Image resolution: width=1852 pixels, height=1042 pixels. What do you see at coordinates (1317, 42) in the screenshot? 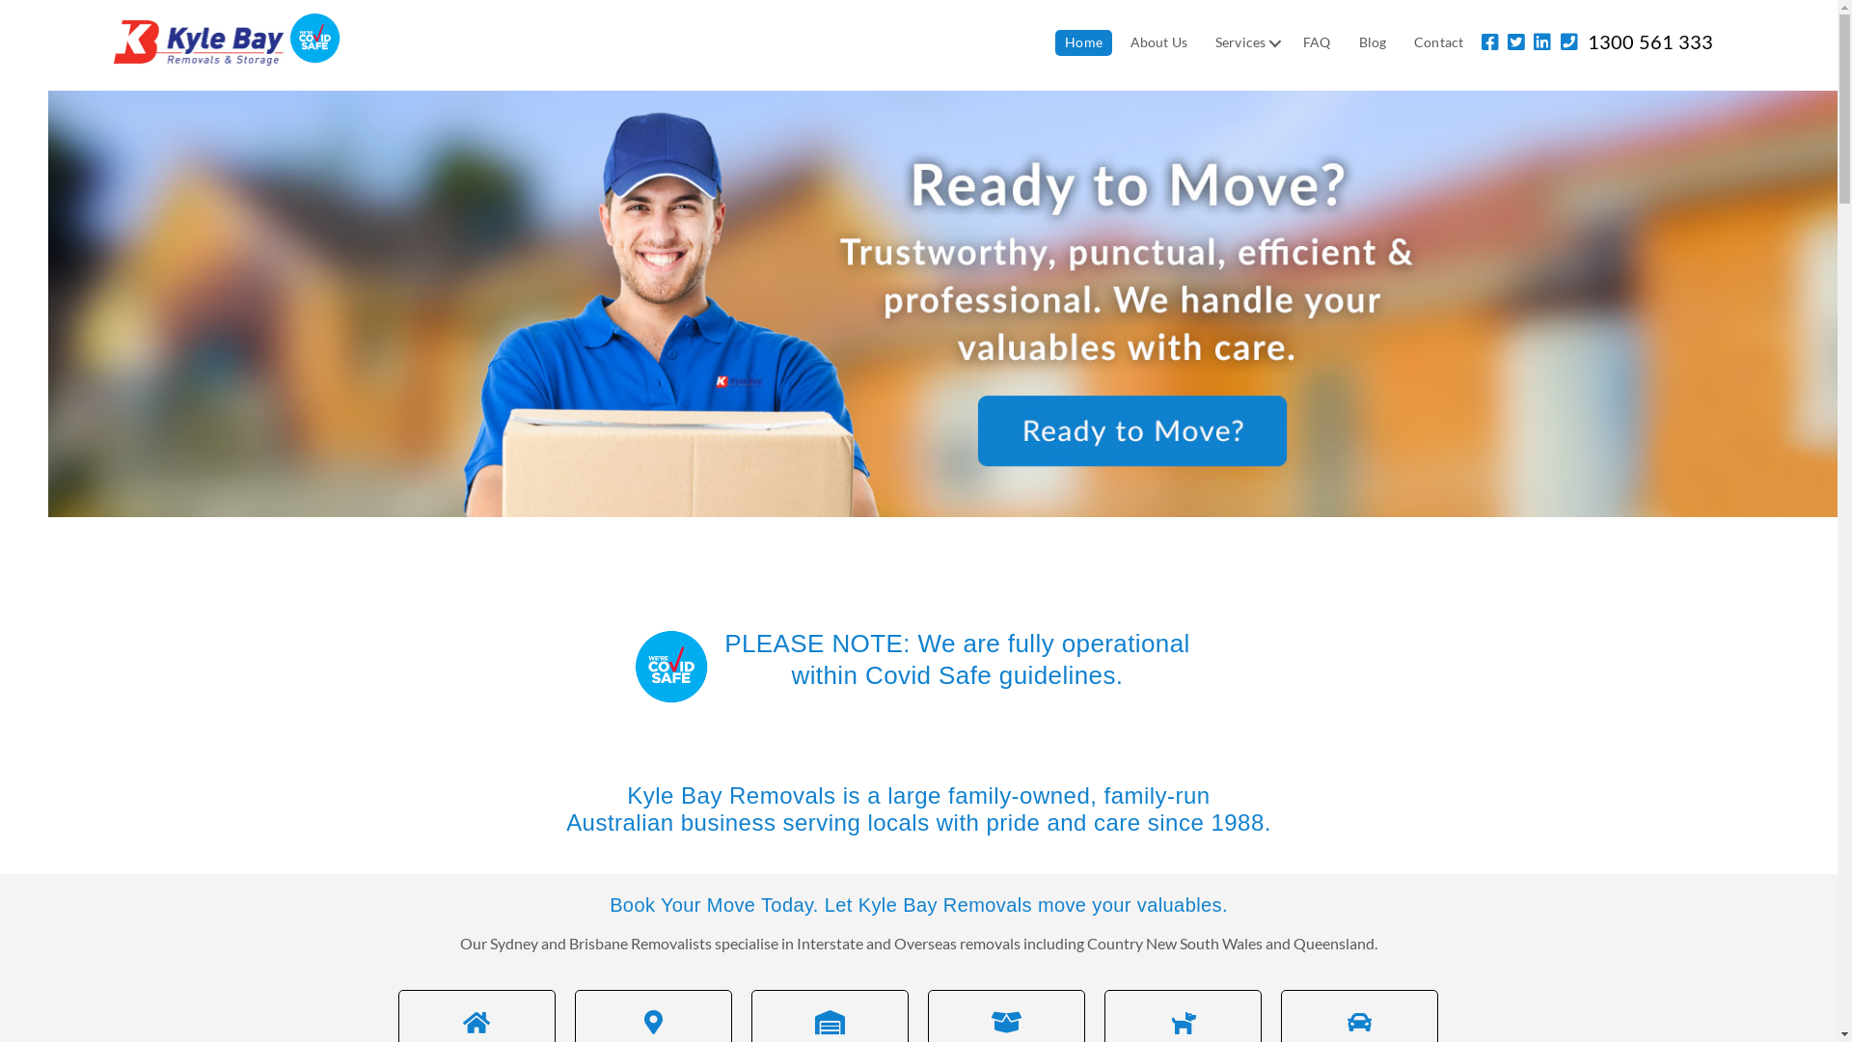
I see `FAQ` at bounding box center [1317, 42].